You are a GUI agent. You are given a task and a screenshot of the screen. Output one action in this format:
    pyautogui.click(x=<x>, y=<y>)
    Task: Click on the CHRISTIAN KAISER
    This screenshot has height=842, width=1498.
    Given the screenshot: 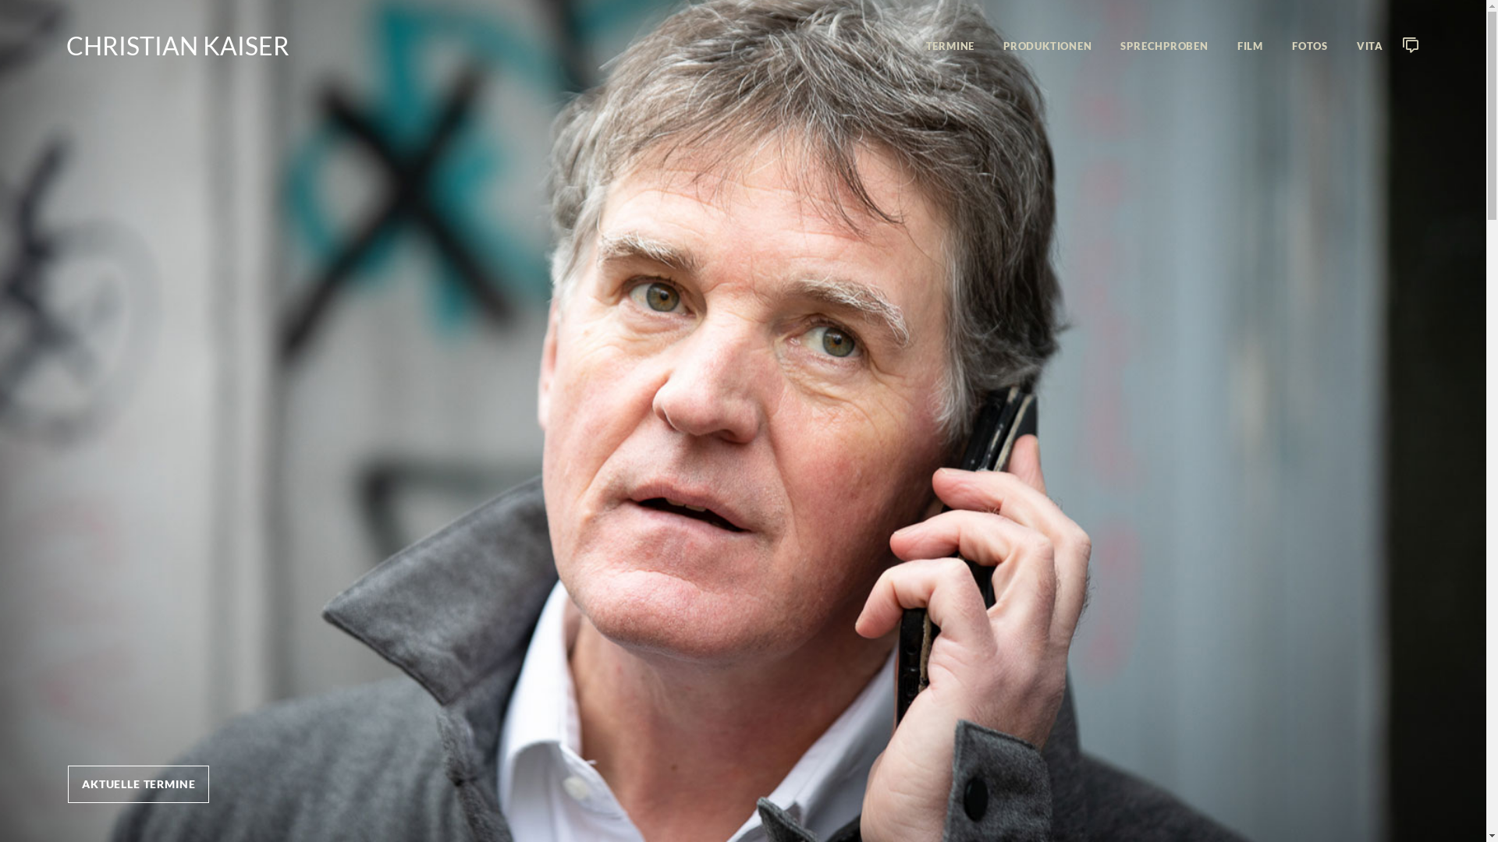 What is the action you would take?
    pyautogui.click(x=178, y=45)
    